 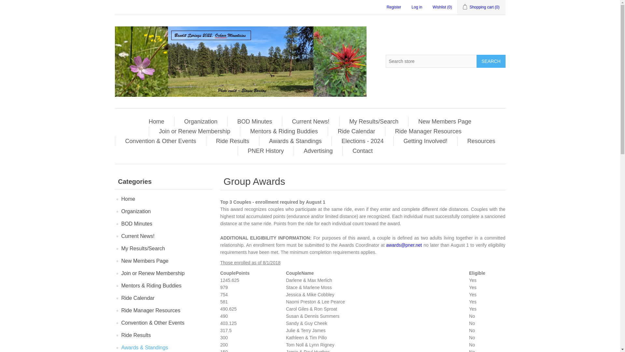 I want to click on BOD Minutes, so click(x=255, y=121).